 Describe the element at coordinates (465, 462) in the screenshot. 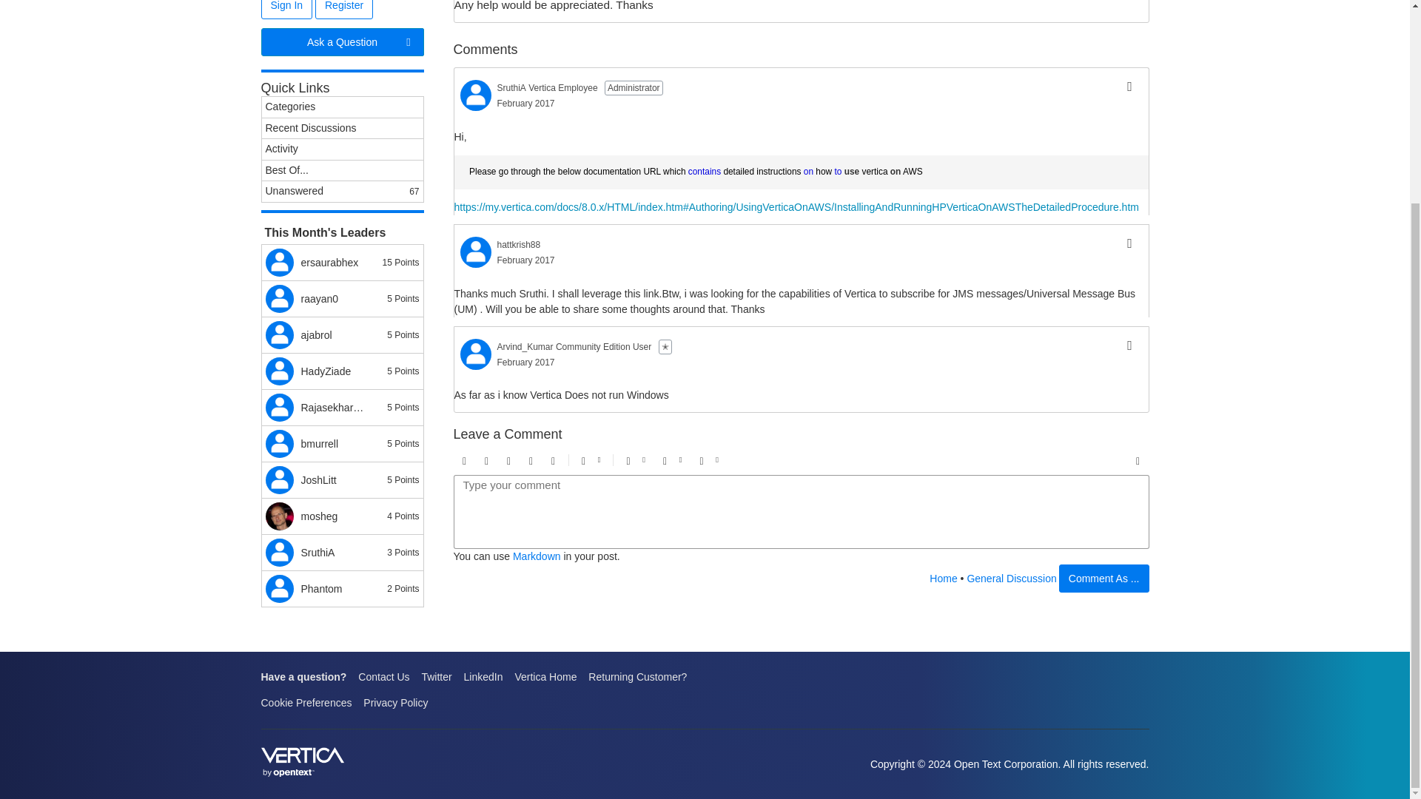

I see `Bold` at that location.